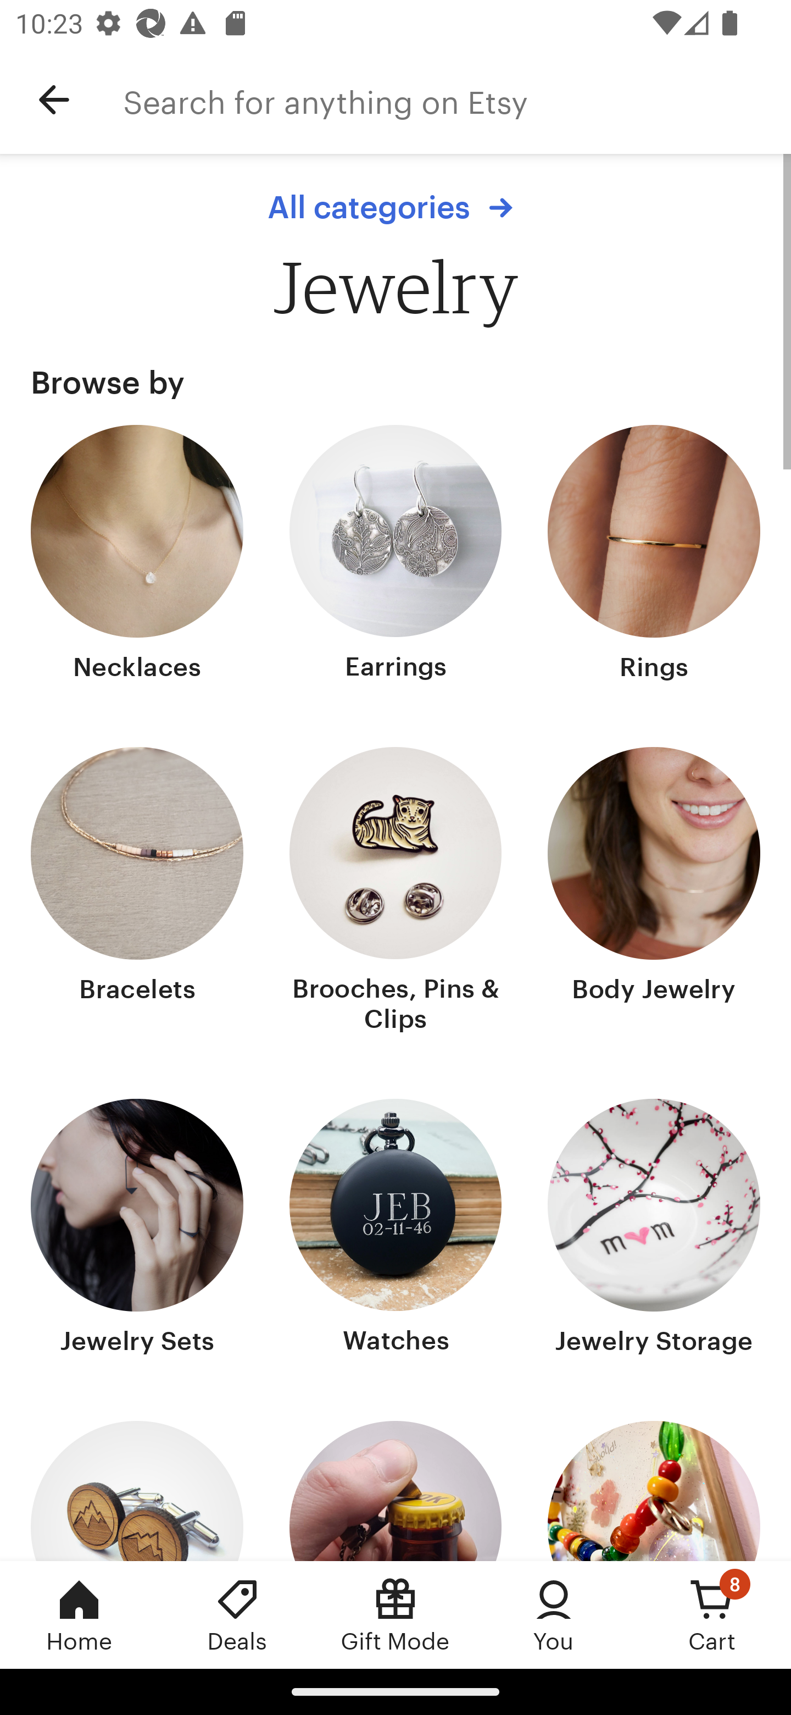 The width and height of the screenshot is (791, 1715). Describe the element at coordinates (654, 1229) in the screenshot. I see `Jewelry Storage` at that location.